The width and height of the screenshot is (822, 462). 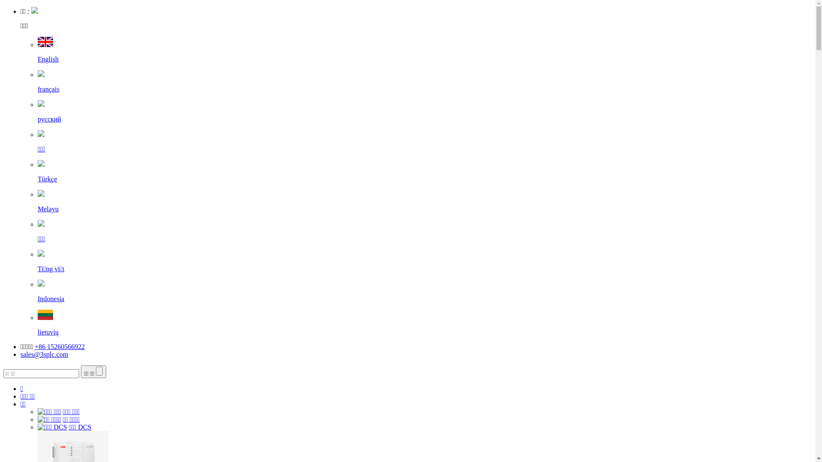 What do you see at coordinates (425, 202) in the screenshot?
I see `Melayu` at bounding box center [425, 202].